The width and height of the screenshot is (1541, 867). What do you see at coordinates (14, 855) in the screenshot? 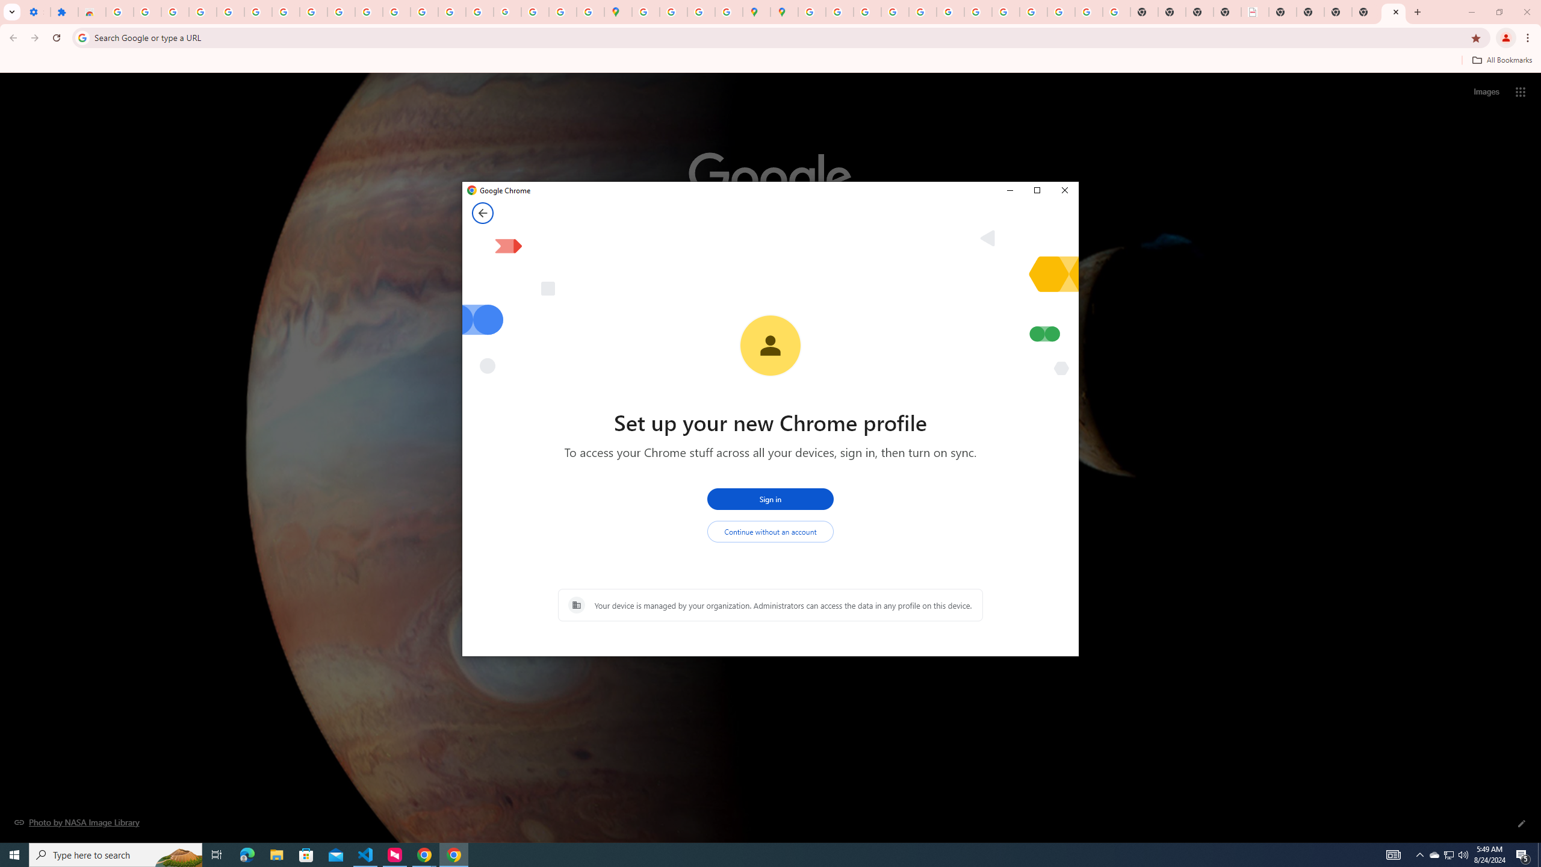
I see `Start` at bounding box center [14, 855].